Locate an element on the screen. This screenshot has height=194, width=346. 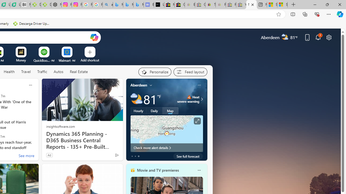
Aberdeen is located at coordinates (139, 85).